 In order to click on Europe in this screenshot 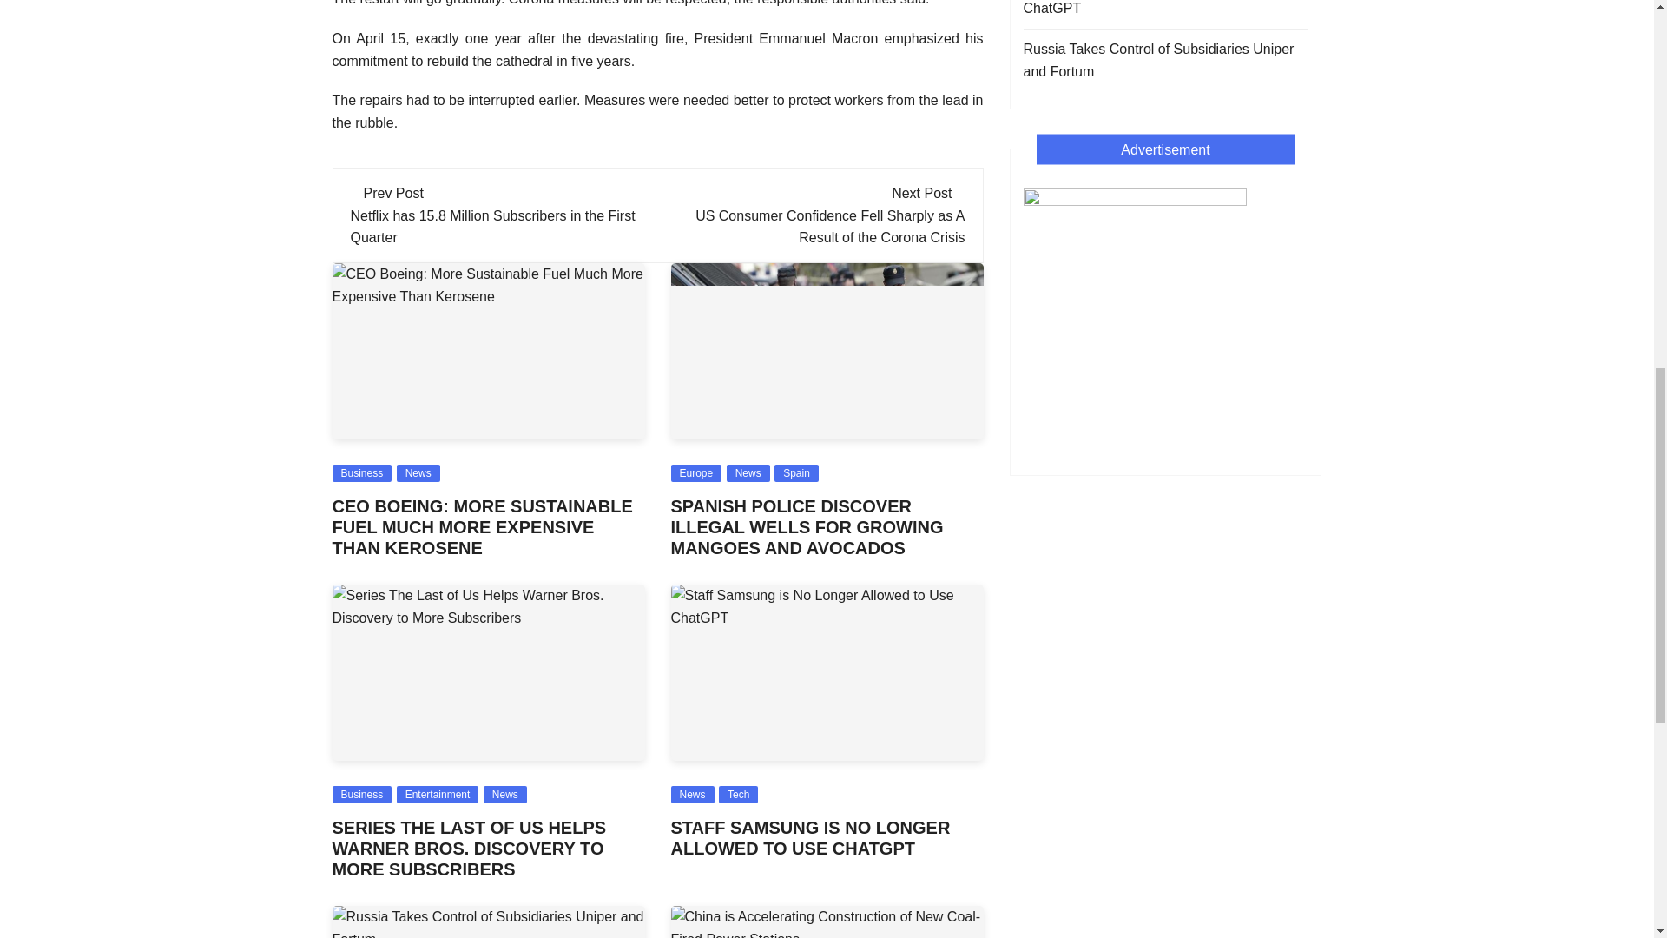, I will do `click(695, 472)`.